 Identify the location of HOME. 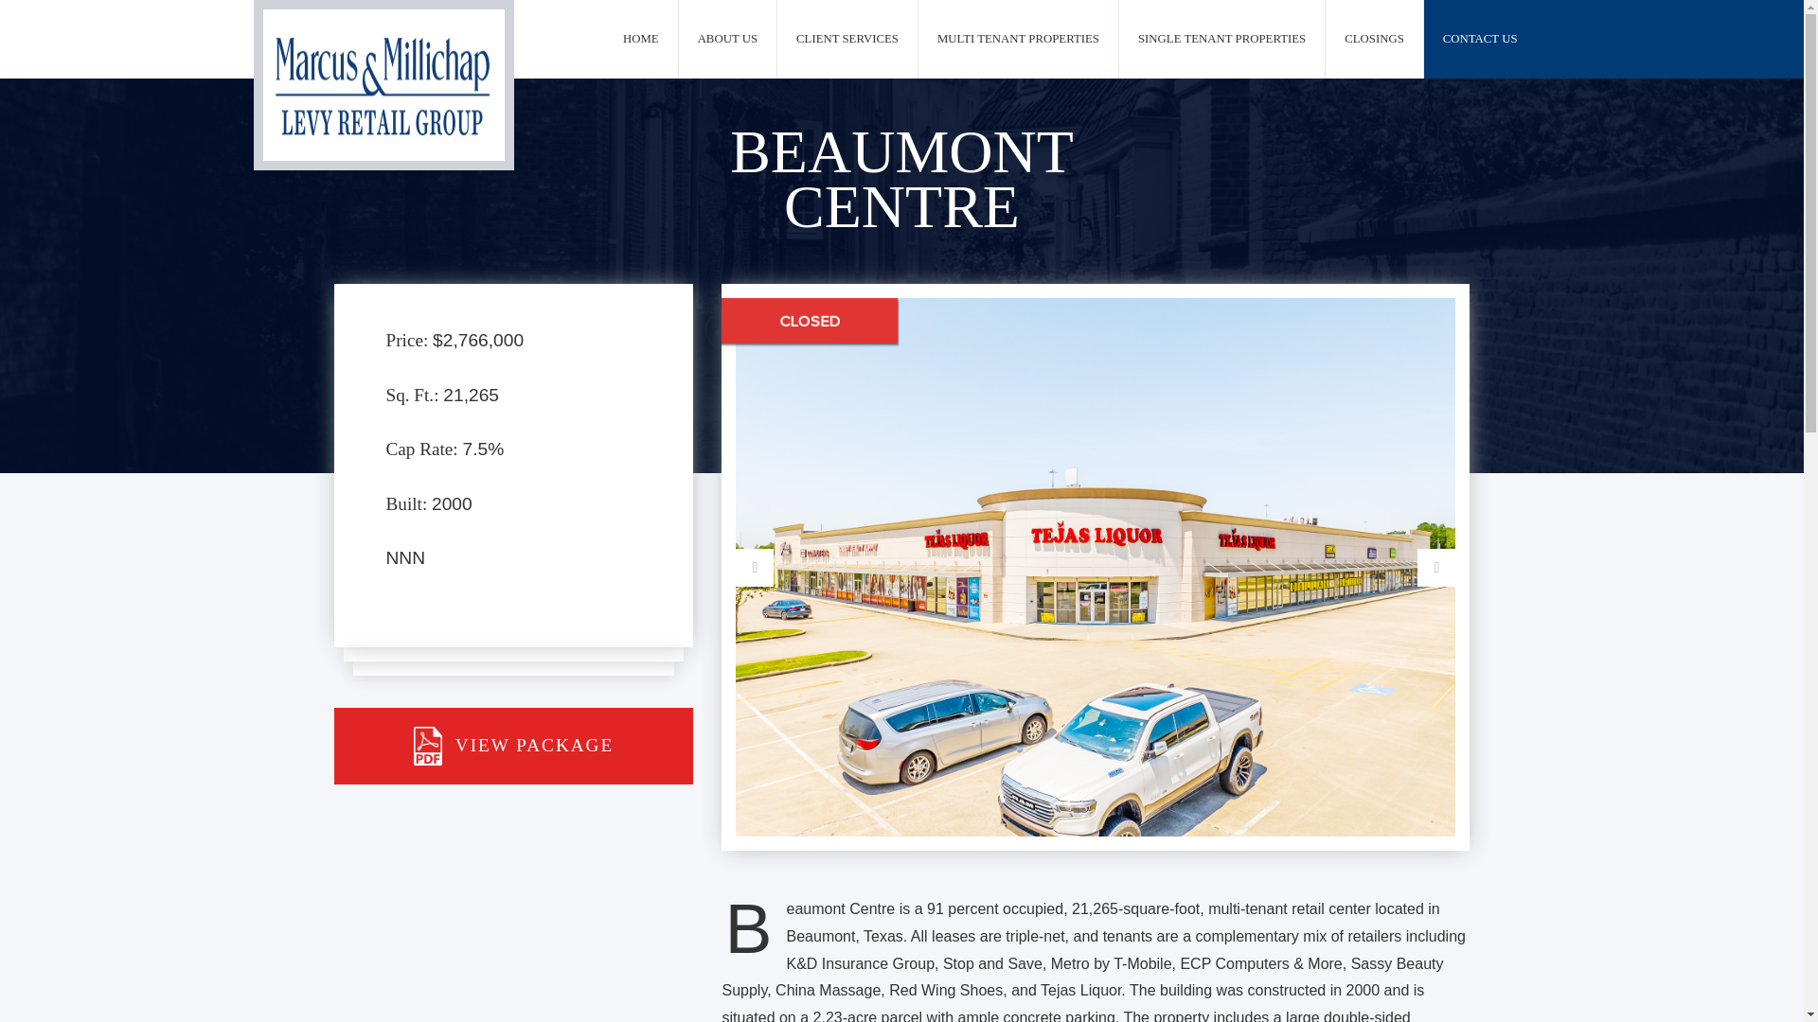
(640, 40).